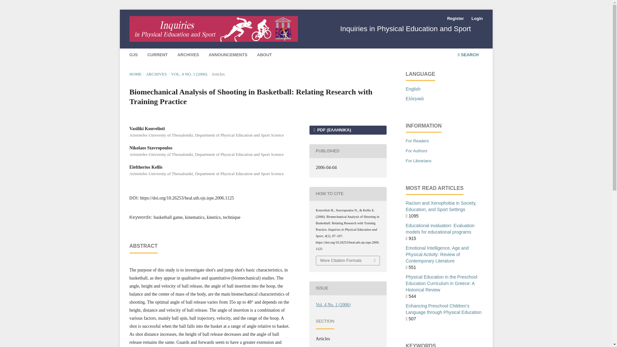 The width and height of the screenshot is (617, 347). Describe the element at coordinates (133, 56) in the screenshot. I see `OJS` at that location.